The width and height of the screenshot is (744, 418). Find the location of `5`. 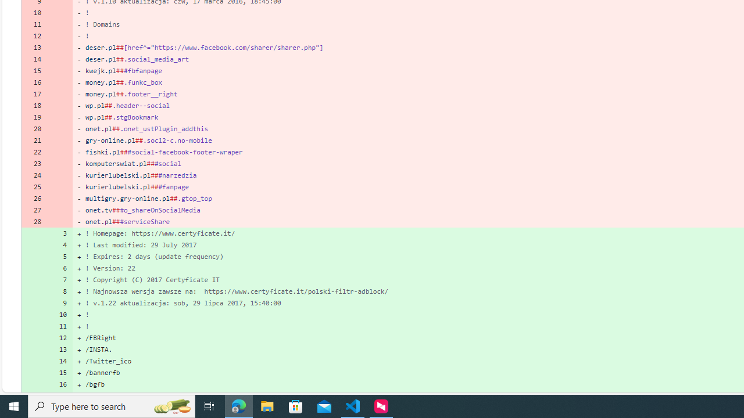

5 is located at coordinates (59, 257).